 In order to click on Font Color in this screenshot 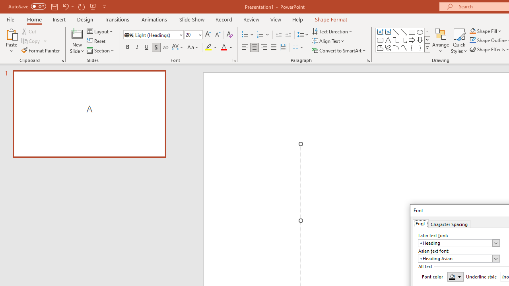, I will do `click(227, 48)`.